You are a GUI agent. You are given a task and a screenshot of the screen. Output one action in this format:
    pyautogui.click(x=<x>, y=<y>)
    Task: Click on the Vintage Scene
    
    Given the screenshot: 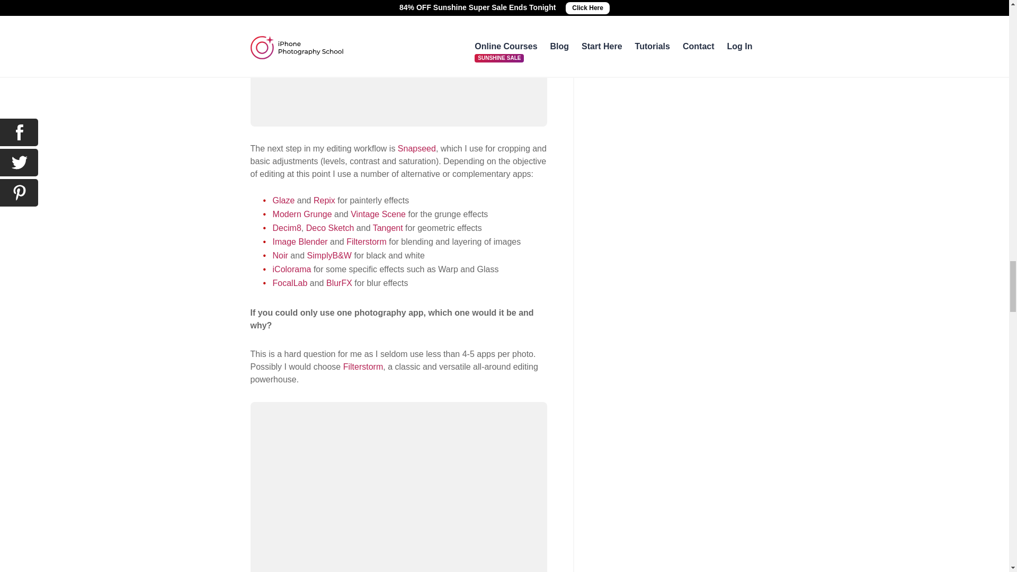 What is the action you would take?
    pyautogui.click(x=378, y=214)
    